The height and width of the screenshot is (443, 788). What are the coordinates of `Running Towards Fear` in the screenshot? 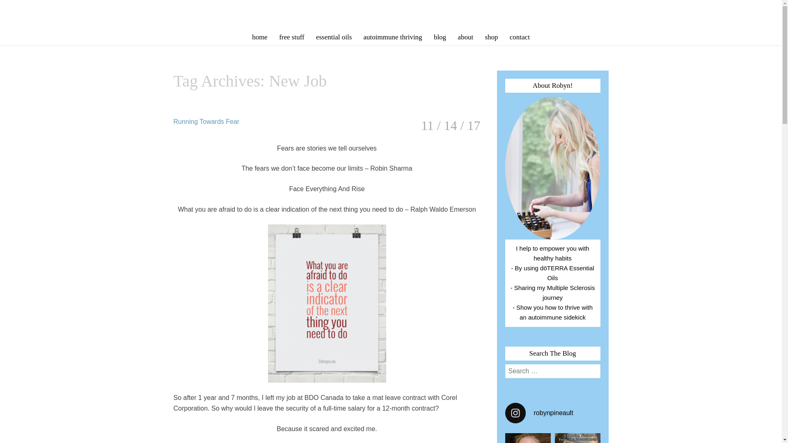 It's located at (206, 121).